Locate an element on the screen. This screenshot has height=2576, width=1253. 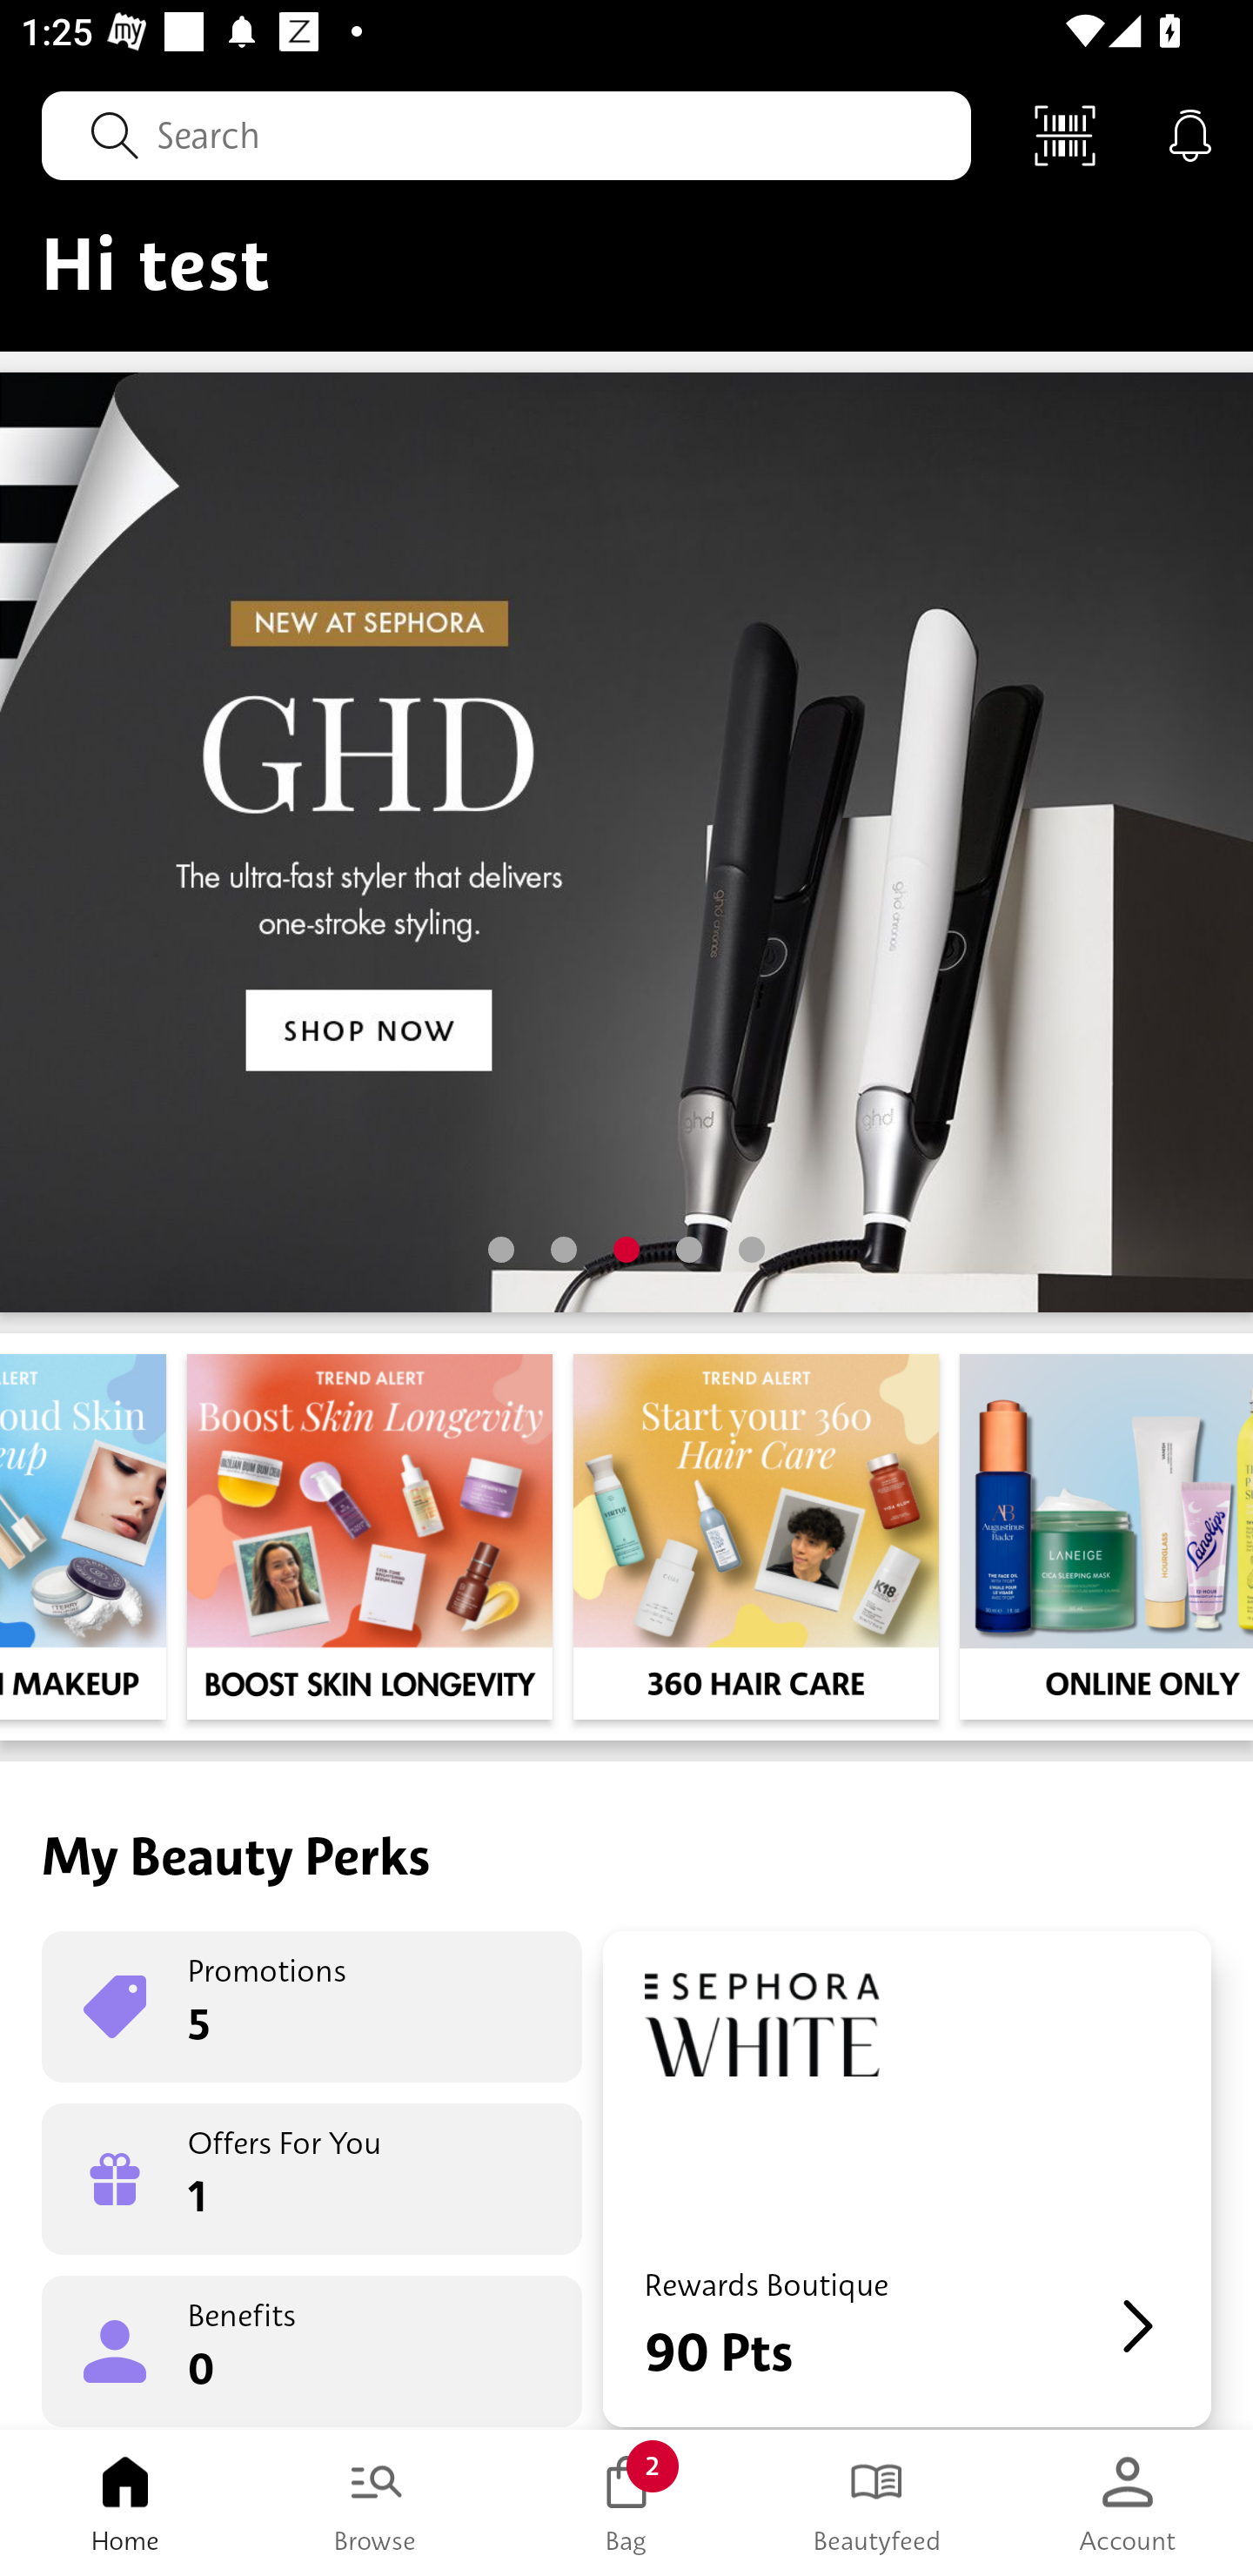
Browse is located at coordinates (376, 2503).